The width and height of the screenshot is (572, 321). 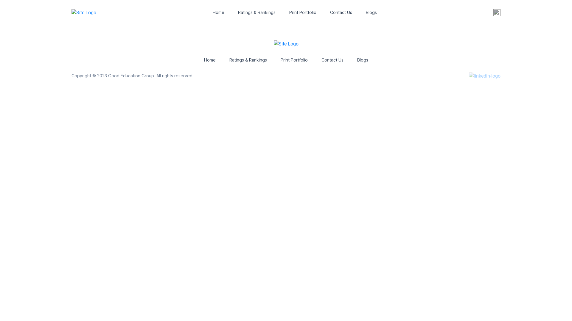 I want to click on Home, so click(x=210, y=60).